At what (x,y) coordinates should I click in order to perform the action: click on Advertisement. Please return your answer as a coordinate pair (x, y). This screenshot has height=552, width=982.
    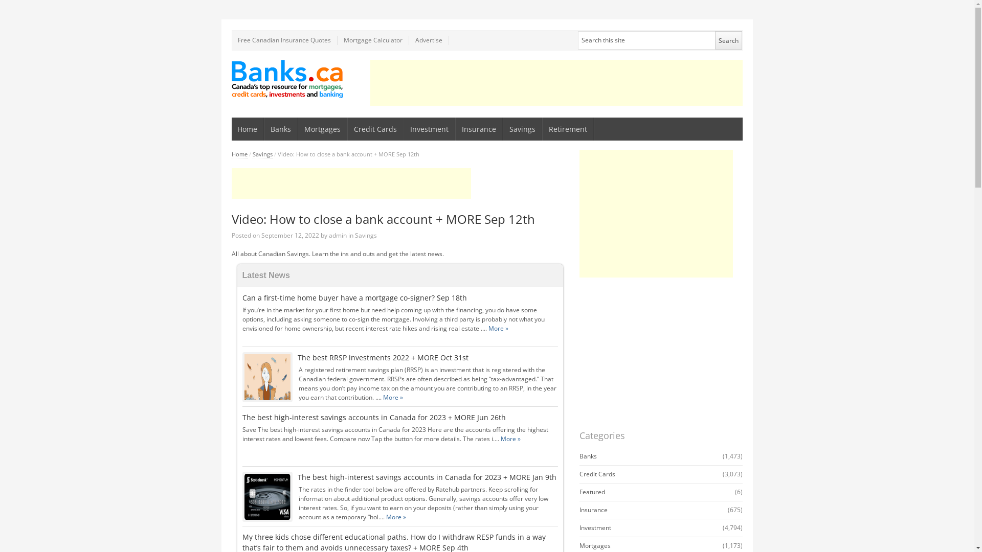
    Looking at the image, I should click on (656, 214).